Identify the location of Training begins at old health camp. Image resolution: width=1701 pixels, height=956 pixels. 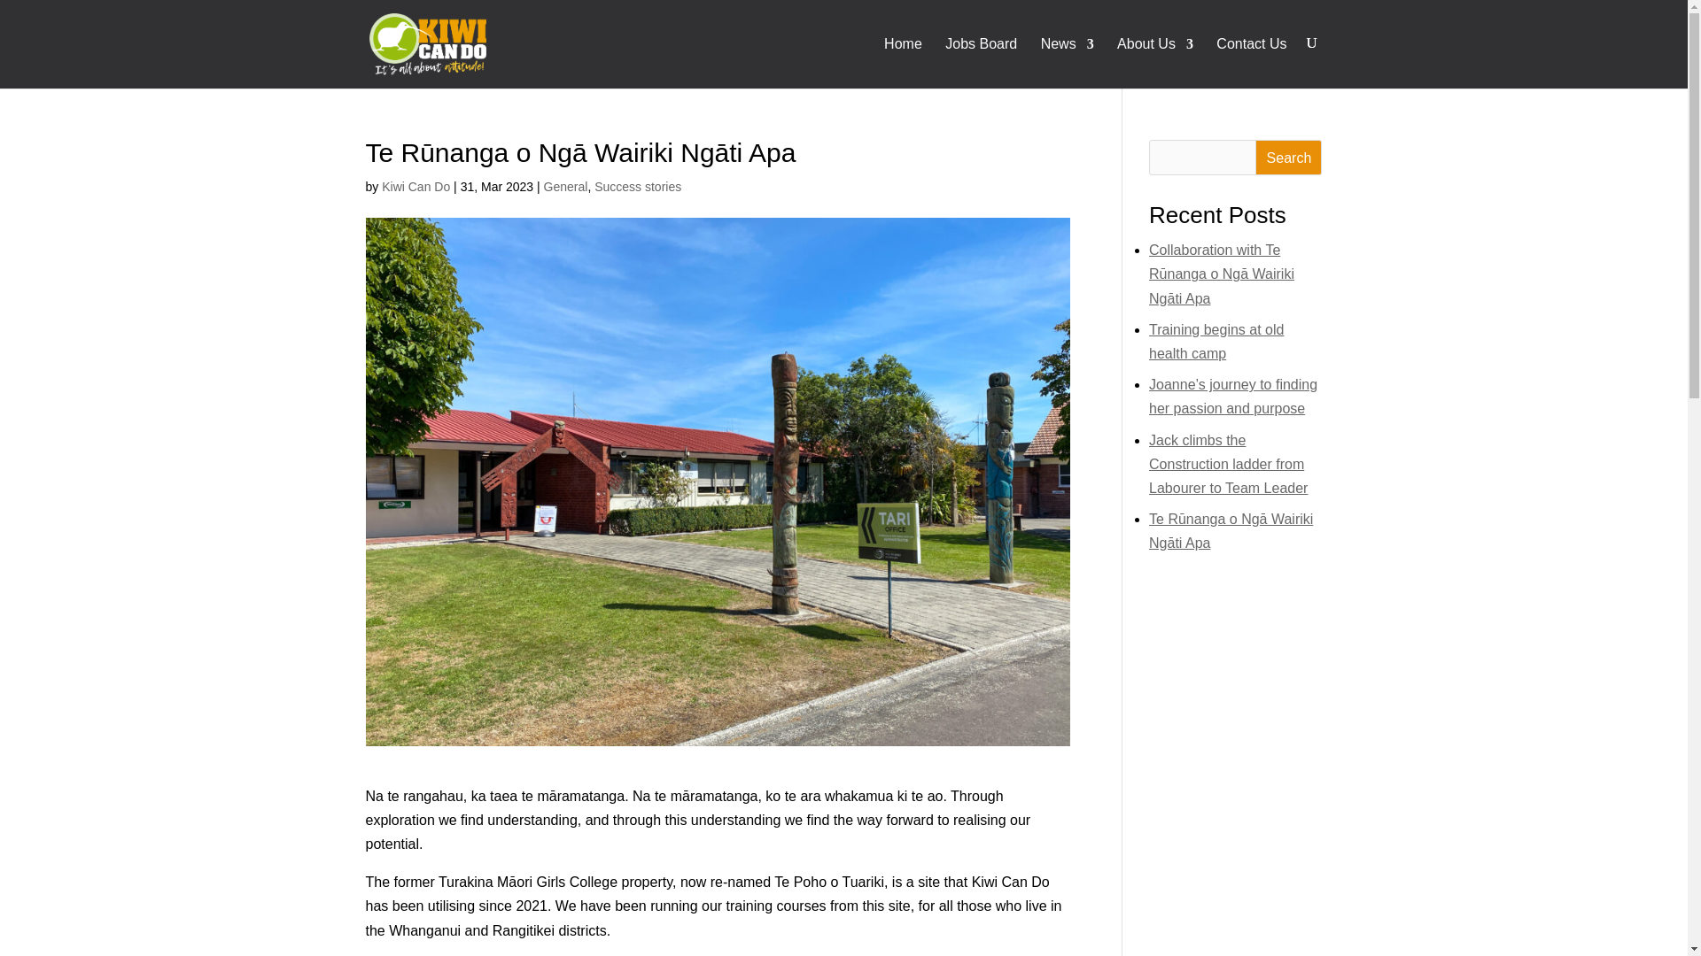
(1216, 342).